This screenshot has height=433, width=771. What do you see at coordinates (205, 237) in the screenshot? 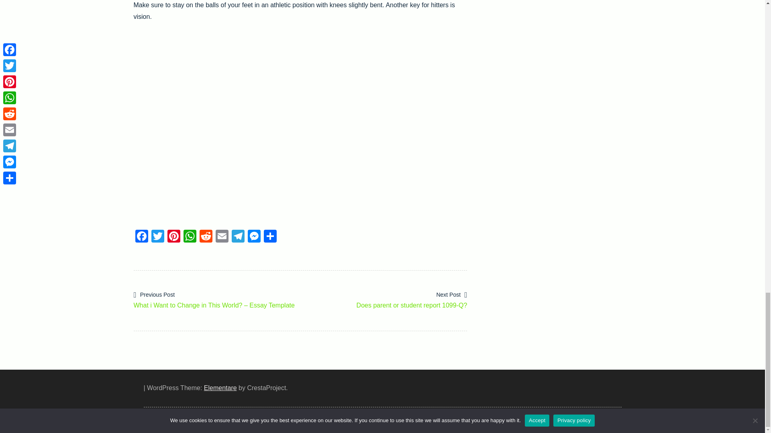
I see `Telegram` at bounding box center [205, 237].